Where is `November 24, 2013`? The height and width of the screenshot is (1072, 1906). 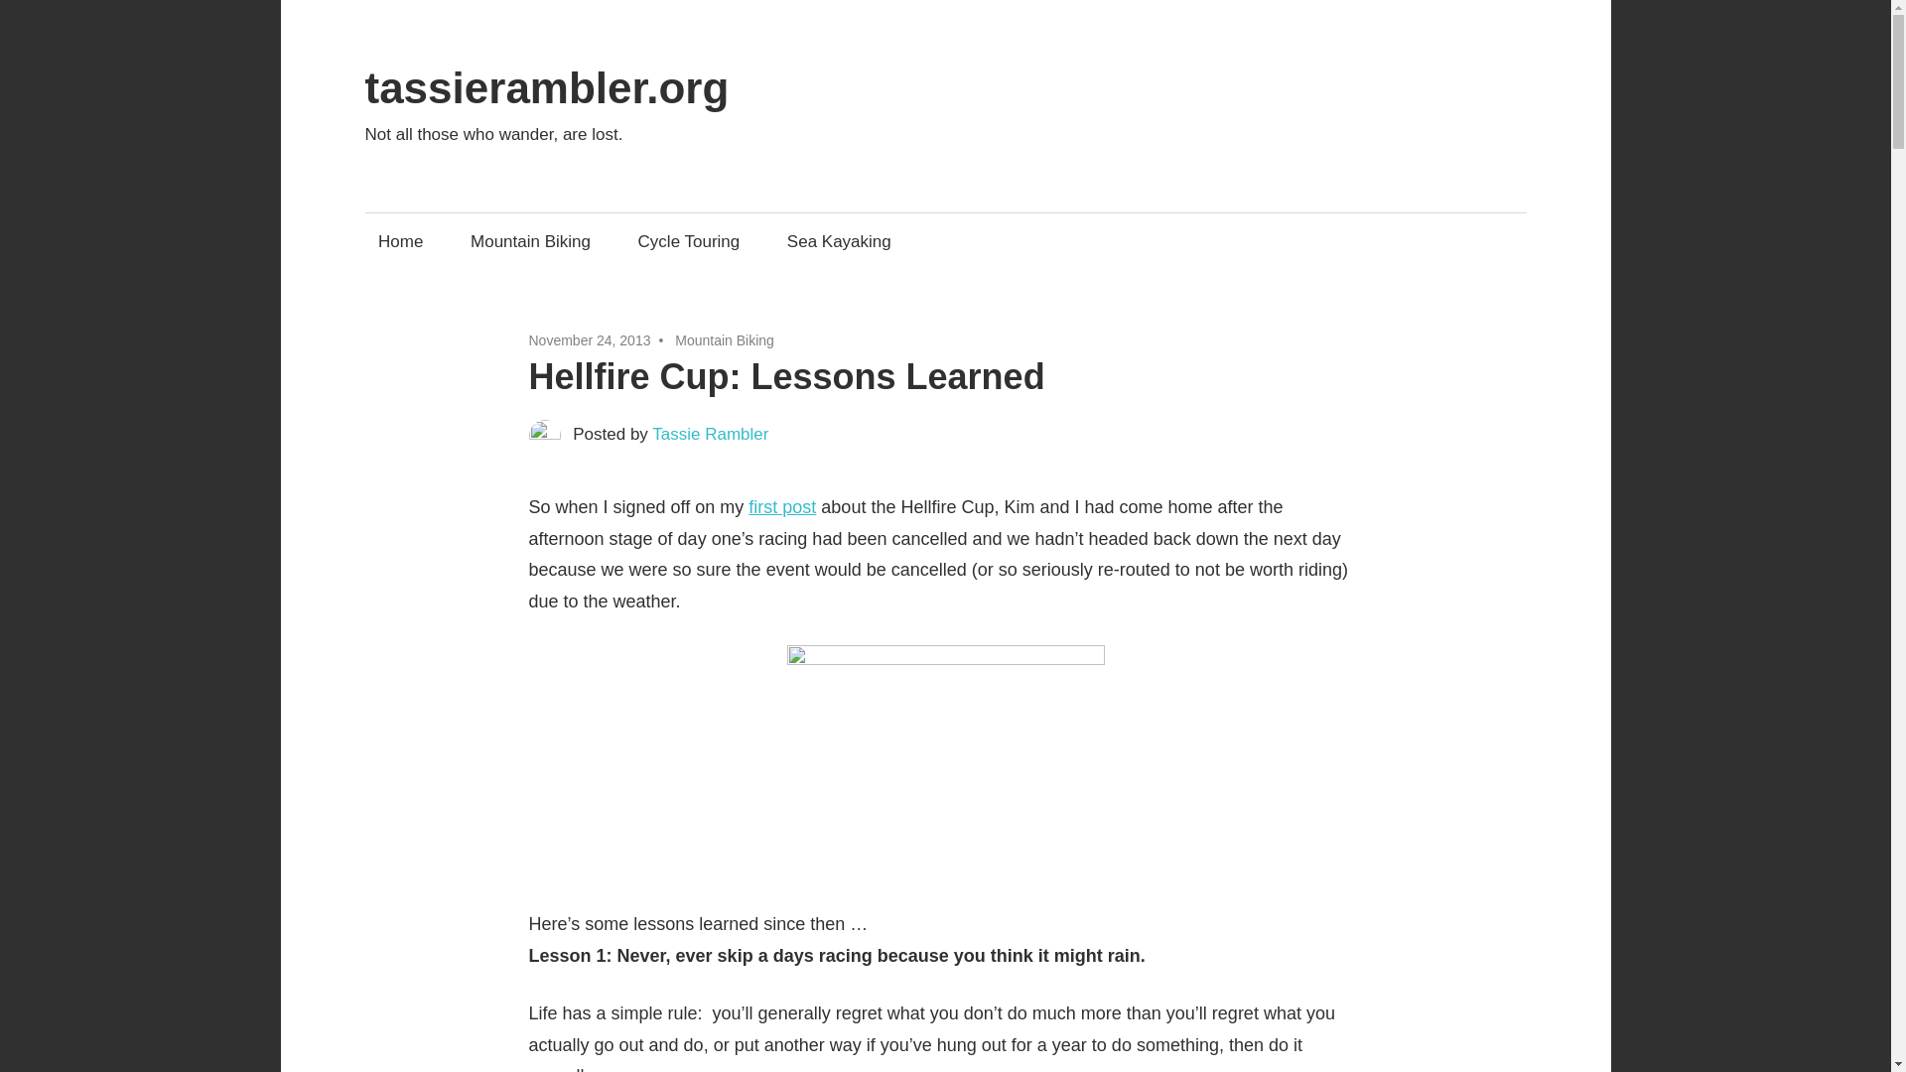
November 24, 2013 is located at coordinates (588, 339).